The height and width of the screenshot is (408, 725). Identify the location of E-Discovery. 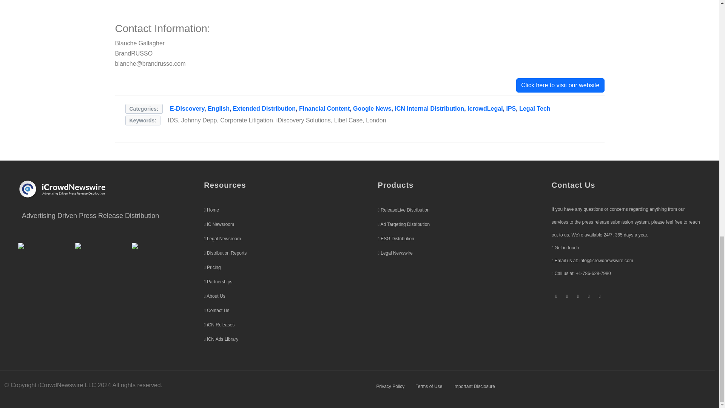
(187, 108).